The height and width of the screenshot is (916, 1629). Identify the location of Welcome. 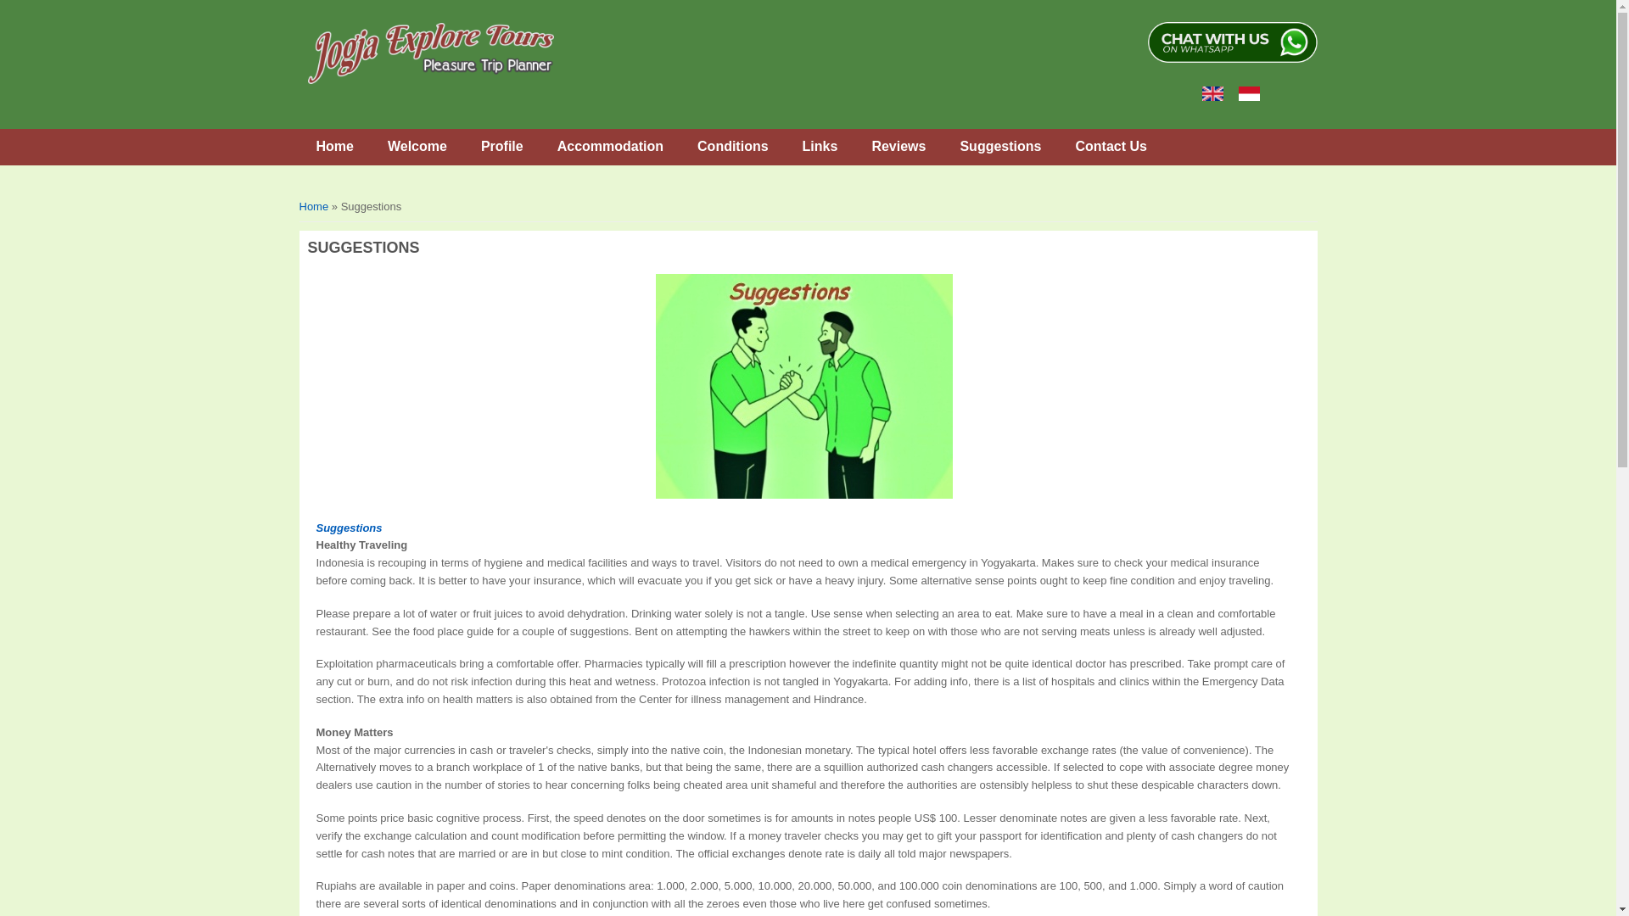
(417, 148).